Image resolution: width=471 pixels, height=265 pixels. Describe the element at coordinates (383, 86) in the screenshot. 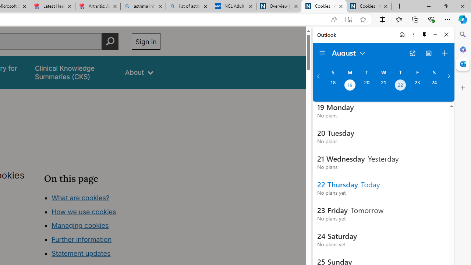

I see `Wednesday, August 21, 2024. ` at that location.